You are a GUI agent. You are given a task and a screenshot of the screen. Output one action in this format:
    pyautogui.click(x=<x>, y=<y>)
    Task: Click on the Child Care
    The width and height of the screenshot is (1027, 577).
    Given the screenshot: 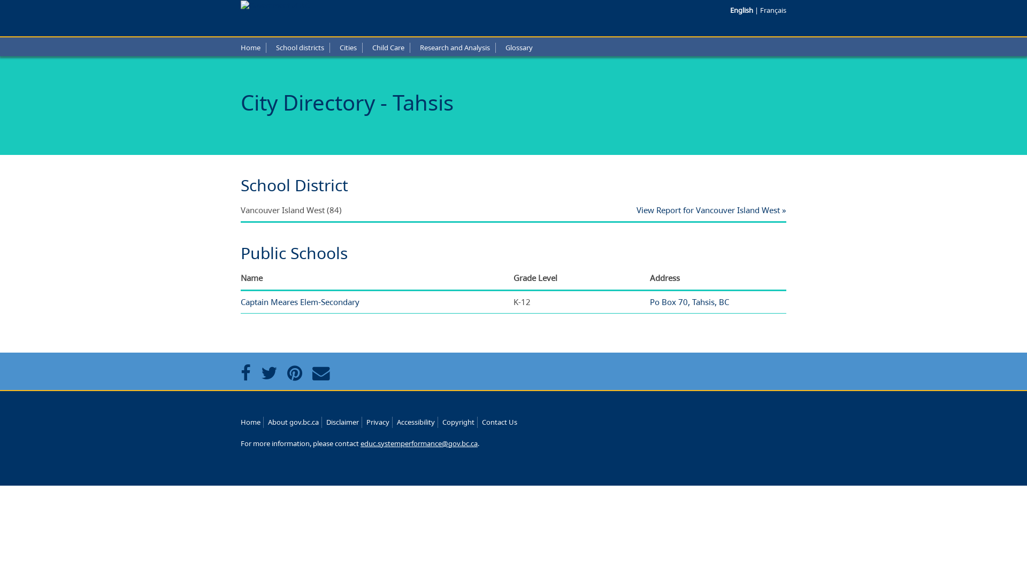 What is the action you would take?
    pyautogui.click(x=388, y=48)
    